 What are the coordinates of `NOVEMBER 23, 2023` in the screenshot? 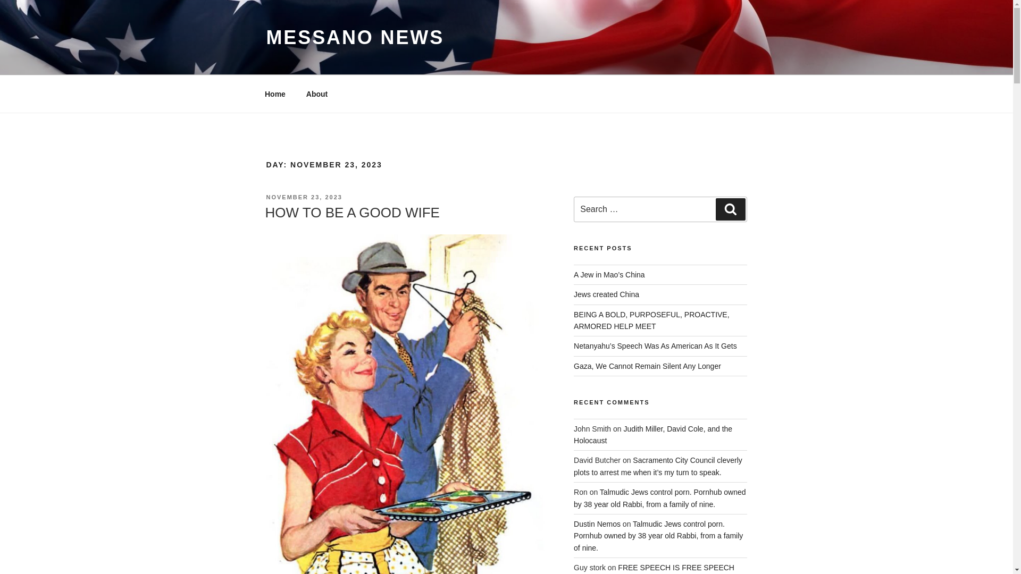 It's located at (304, 197).